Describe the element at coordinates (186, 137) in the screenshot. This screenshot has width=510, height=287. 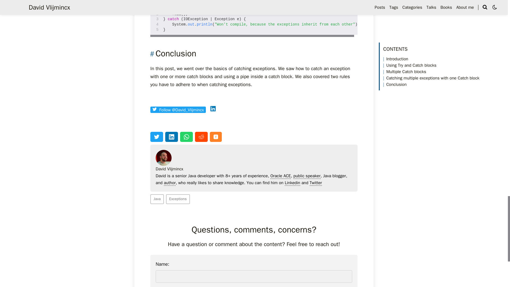
I see `Share on WhatsApp` at that location.